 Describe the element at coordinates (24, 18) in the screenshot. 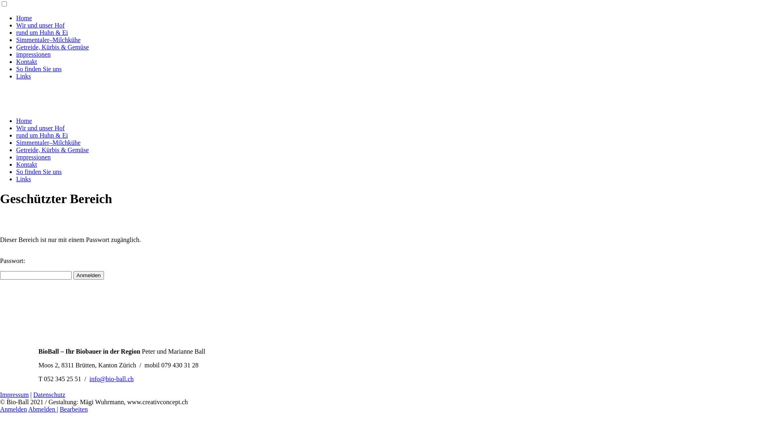

I see `Home` at that location.